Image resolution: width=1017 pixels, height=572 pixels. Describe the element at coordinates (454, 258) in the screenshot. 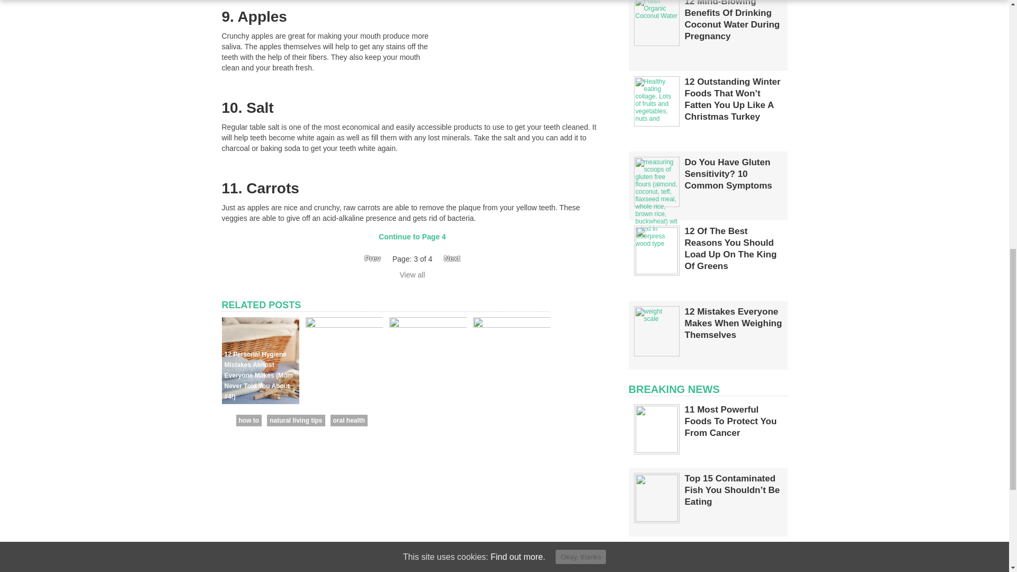

I see `Next` at that location.